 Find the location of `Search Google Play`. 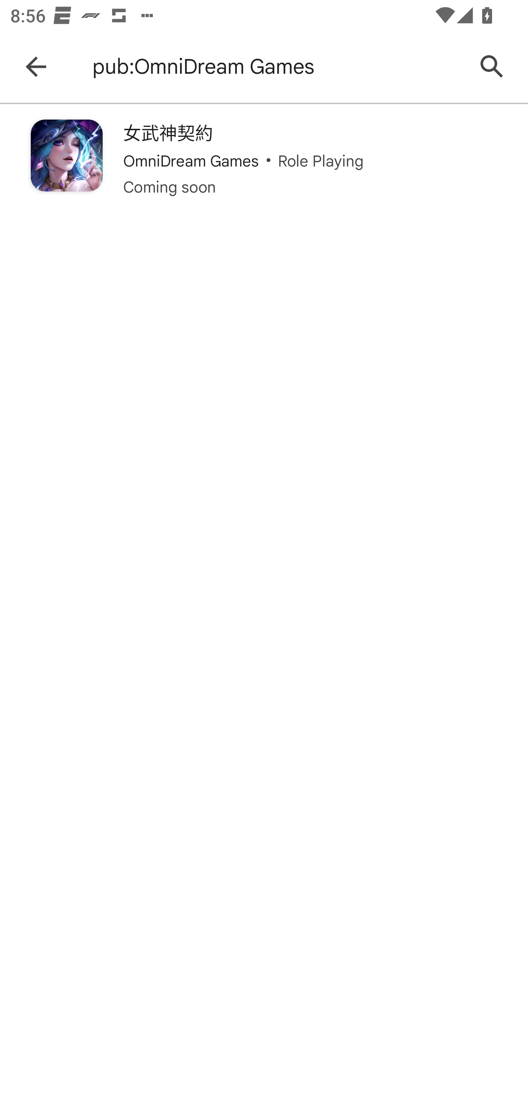

Search Google Play is located at coordinates (492, 67).